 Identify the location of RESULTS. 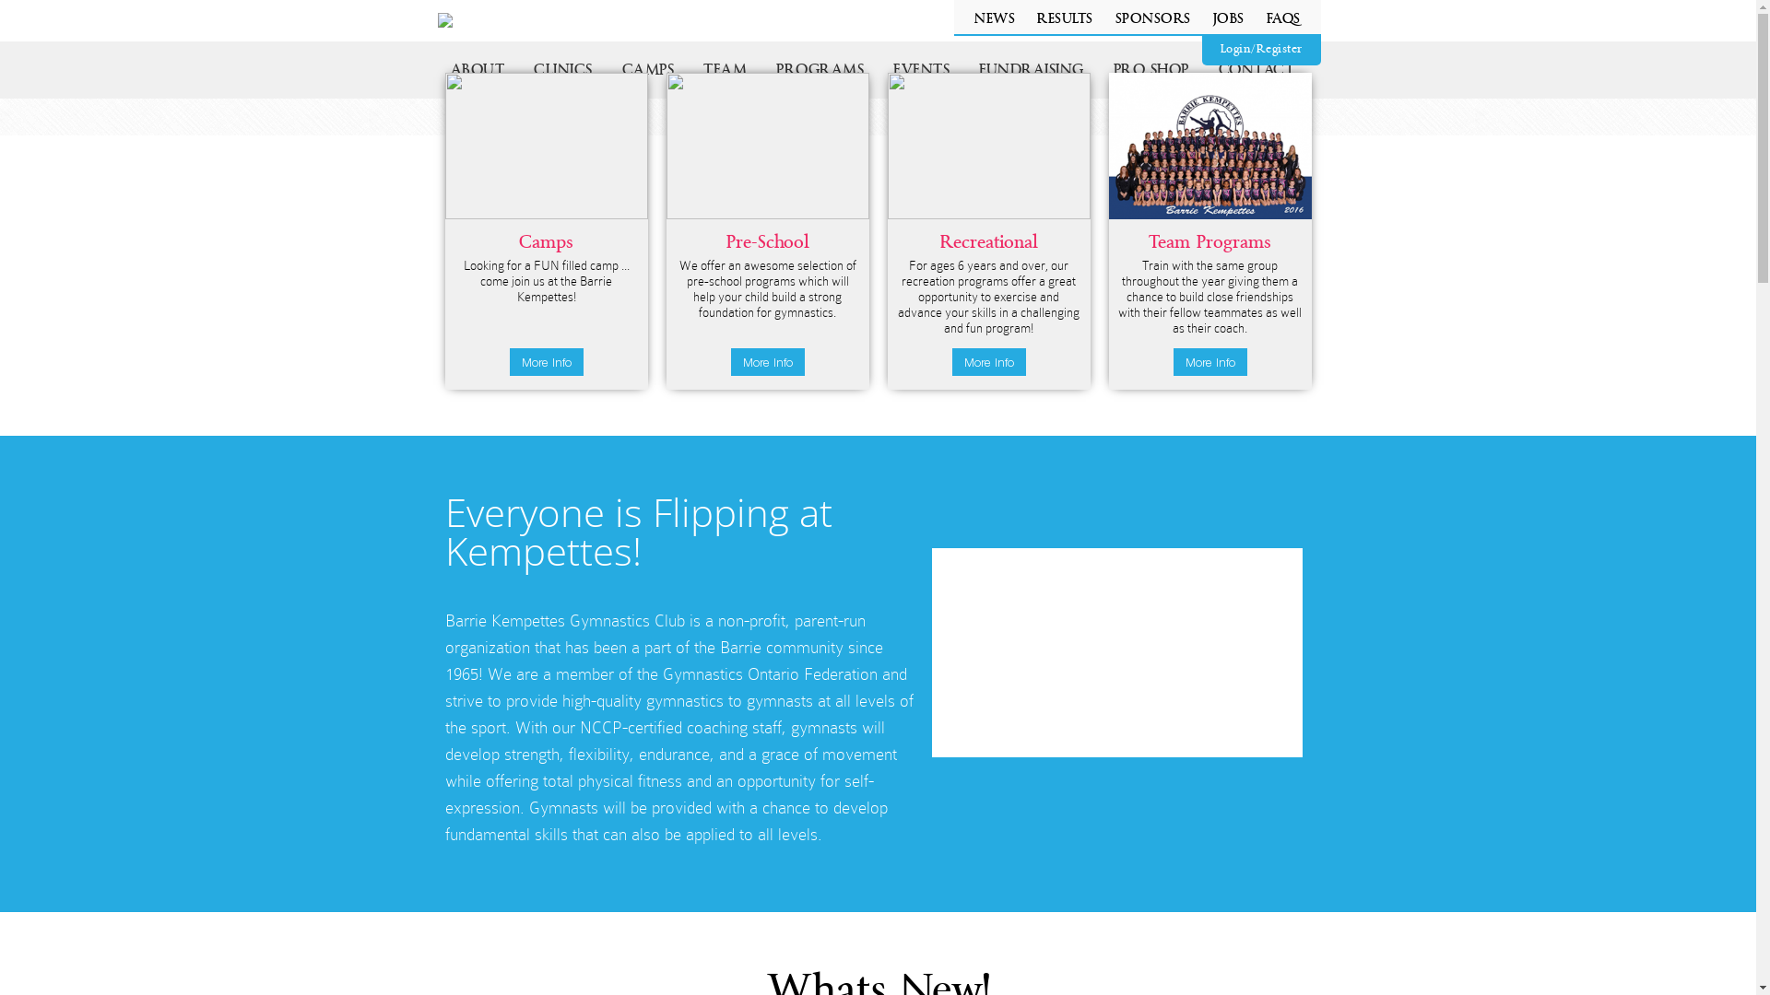
(1066, 19).